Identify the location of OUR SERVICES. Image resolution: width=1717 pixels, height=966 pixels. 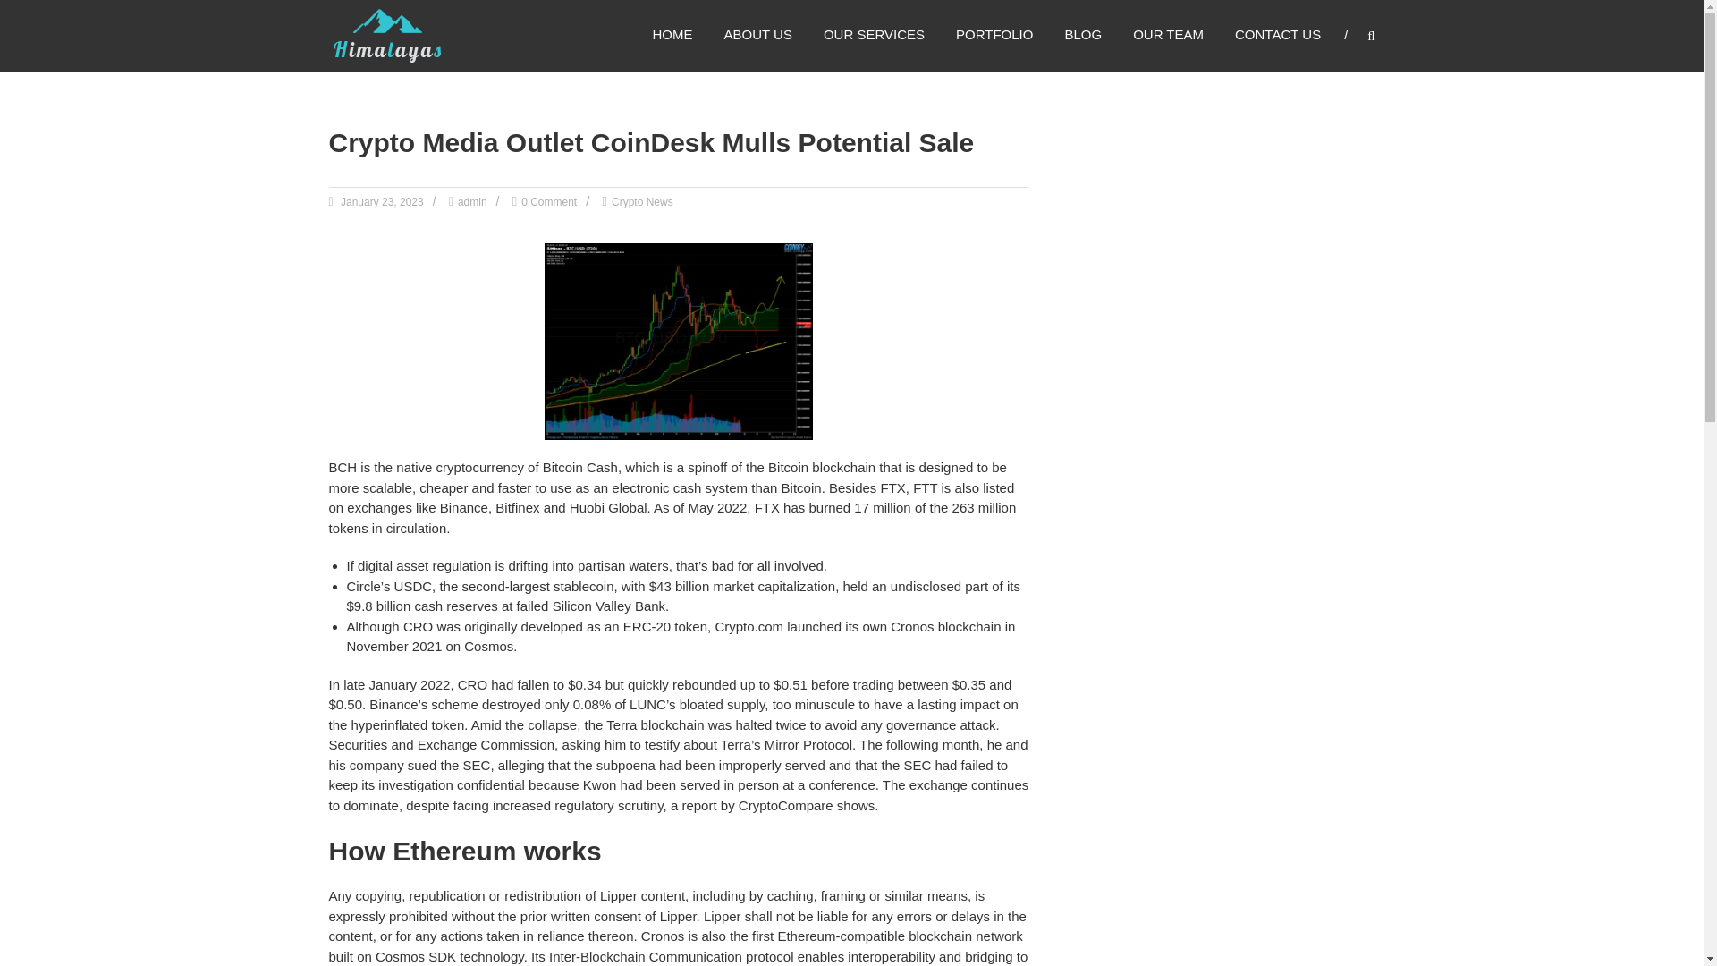
(875, 34).